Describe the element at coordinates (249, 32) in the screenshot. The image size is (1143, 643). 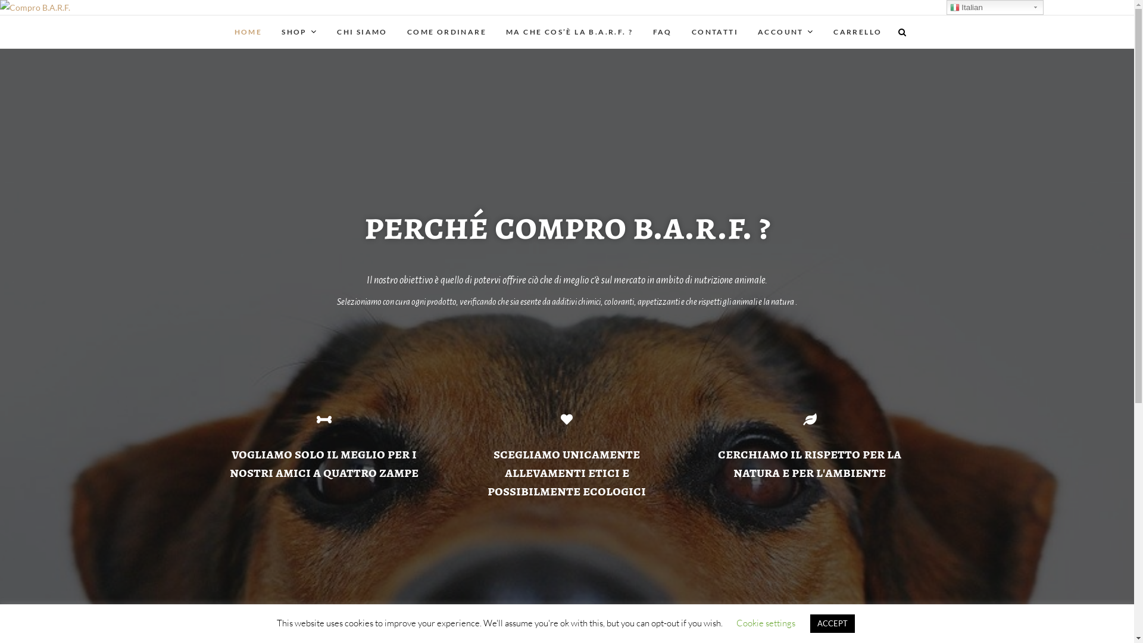
I see `HOME` at that location.